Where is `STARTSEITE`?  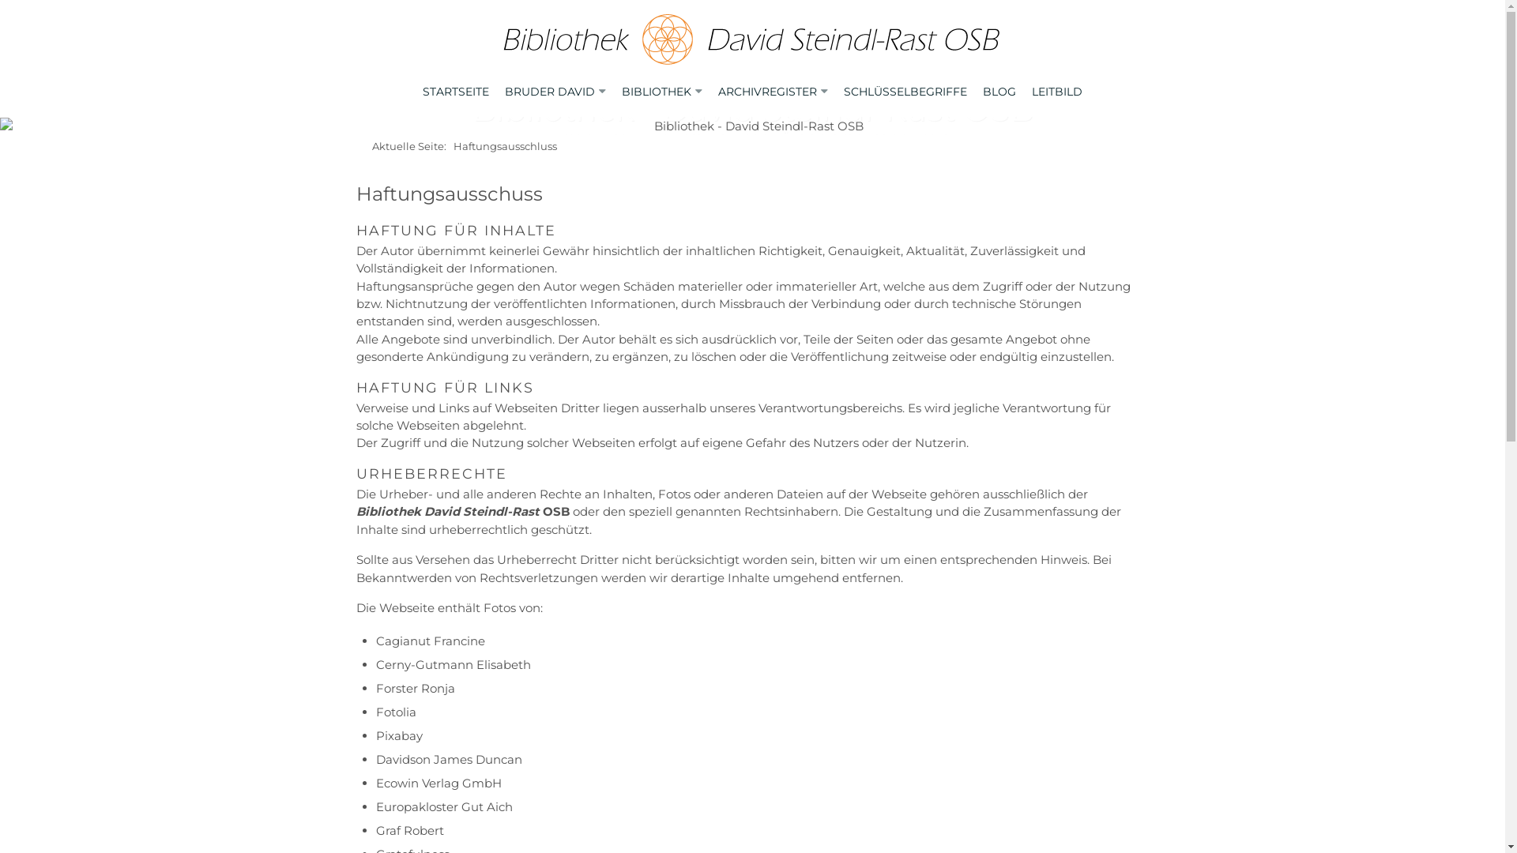 STARTSEITE is located at coordinates (456, 92).